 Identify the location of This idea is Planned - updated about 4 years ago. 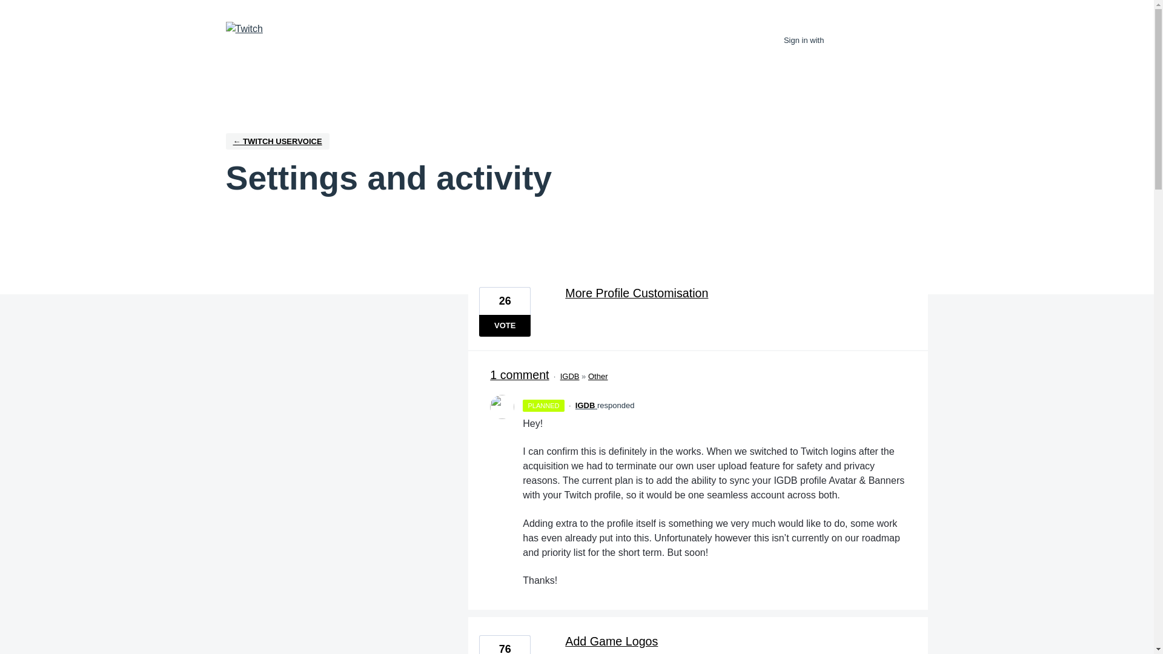
(543, 406).